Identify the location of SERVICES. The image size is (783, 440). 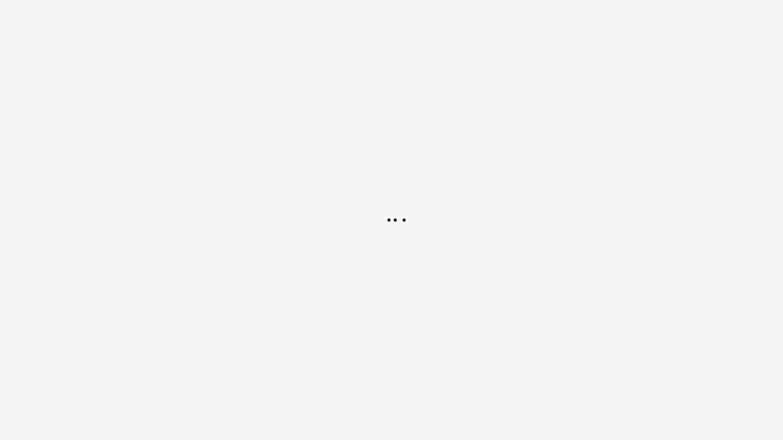
(361, 34).